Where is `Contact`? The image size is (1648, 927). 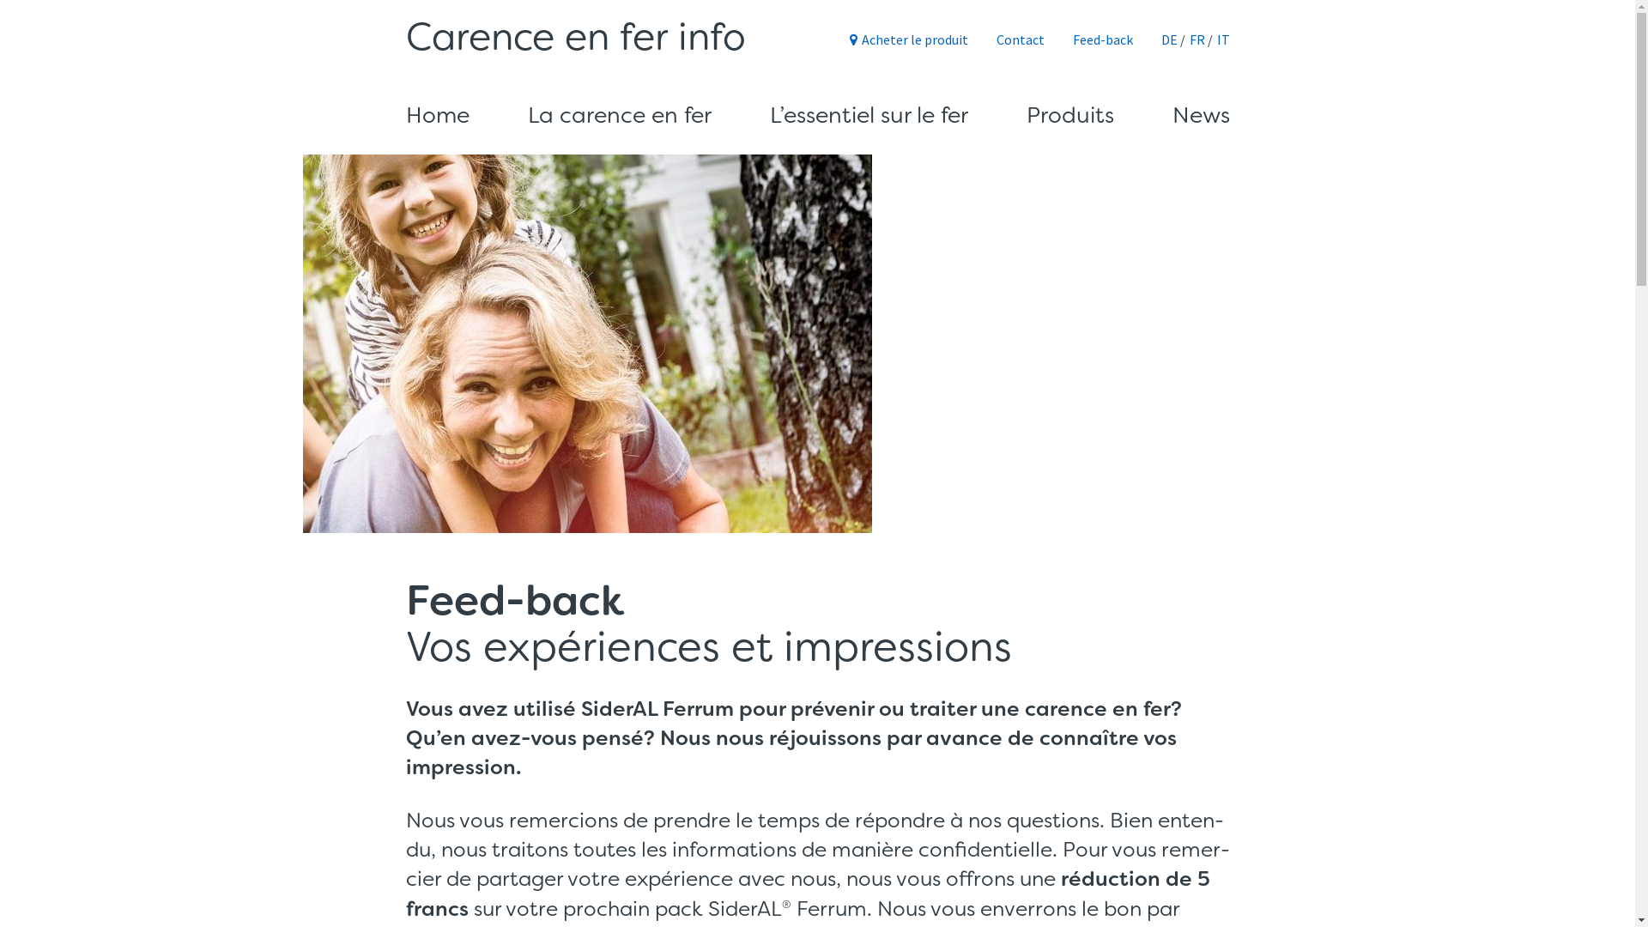 Contact is located at coordinates (1020, 39).